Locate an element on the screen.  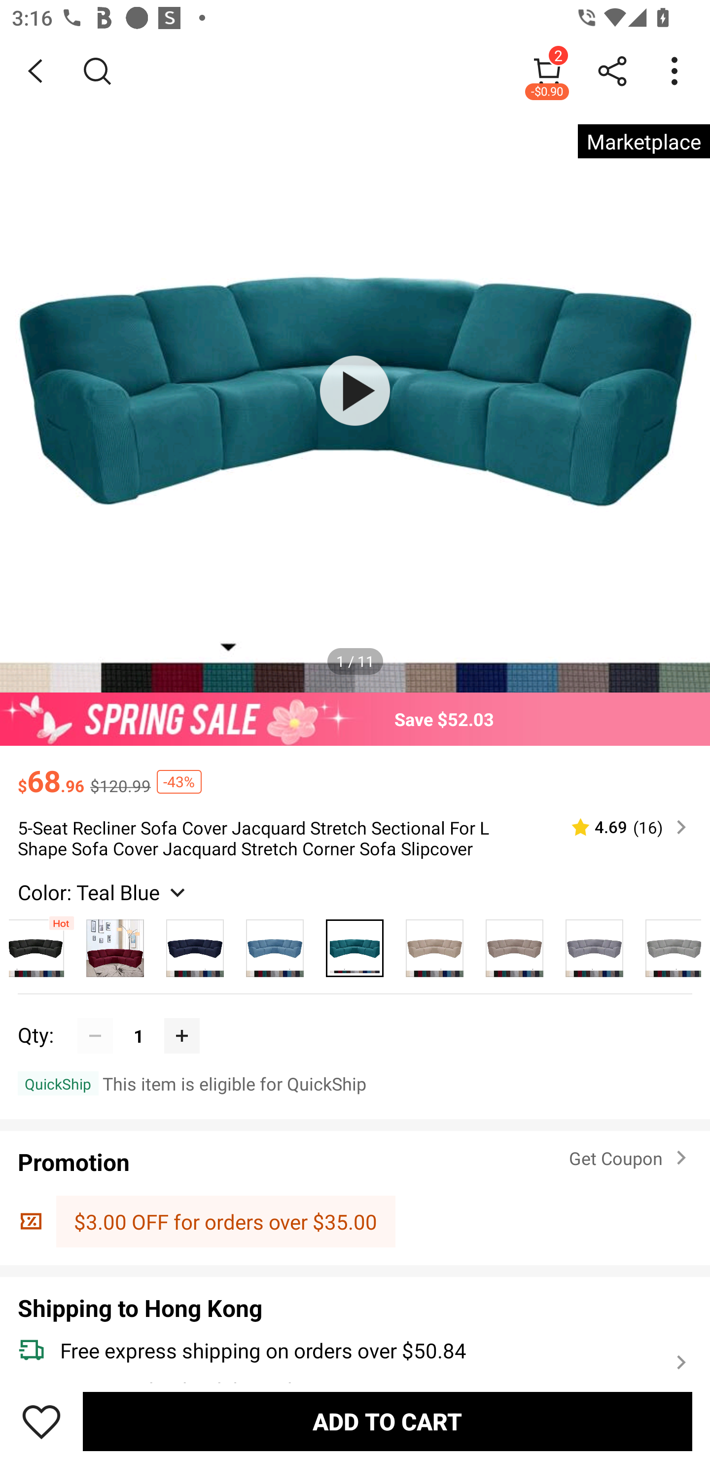
PHOTOS Marketplace 1 / 11 is located at coordinates (355, 391).